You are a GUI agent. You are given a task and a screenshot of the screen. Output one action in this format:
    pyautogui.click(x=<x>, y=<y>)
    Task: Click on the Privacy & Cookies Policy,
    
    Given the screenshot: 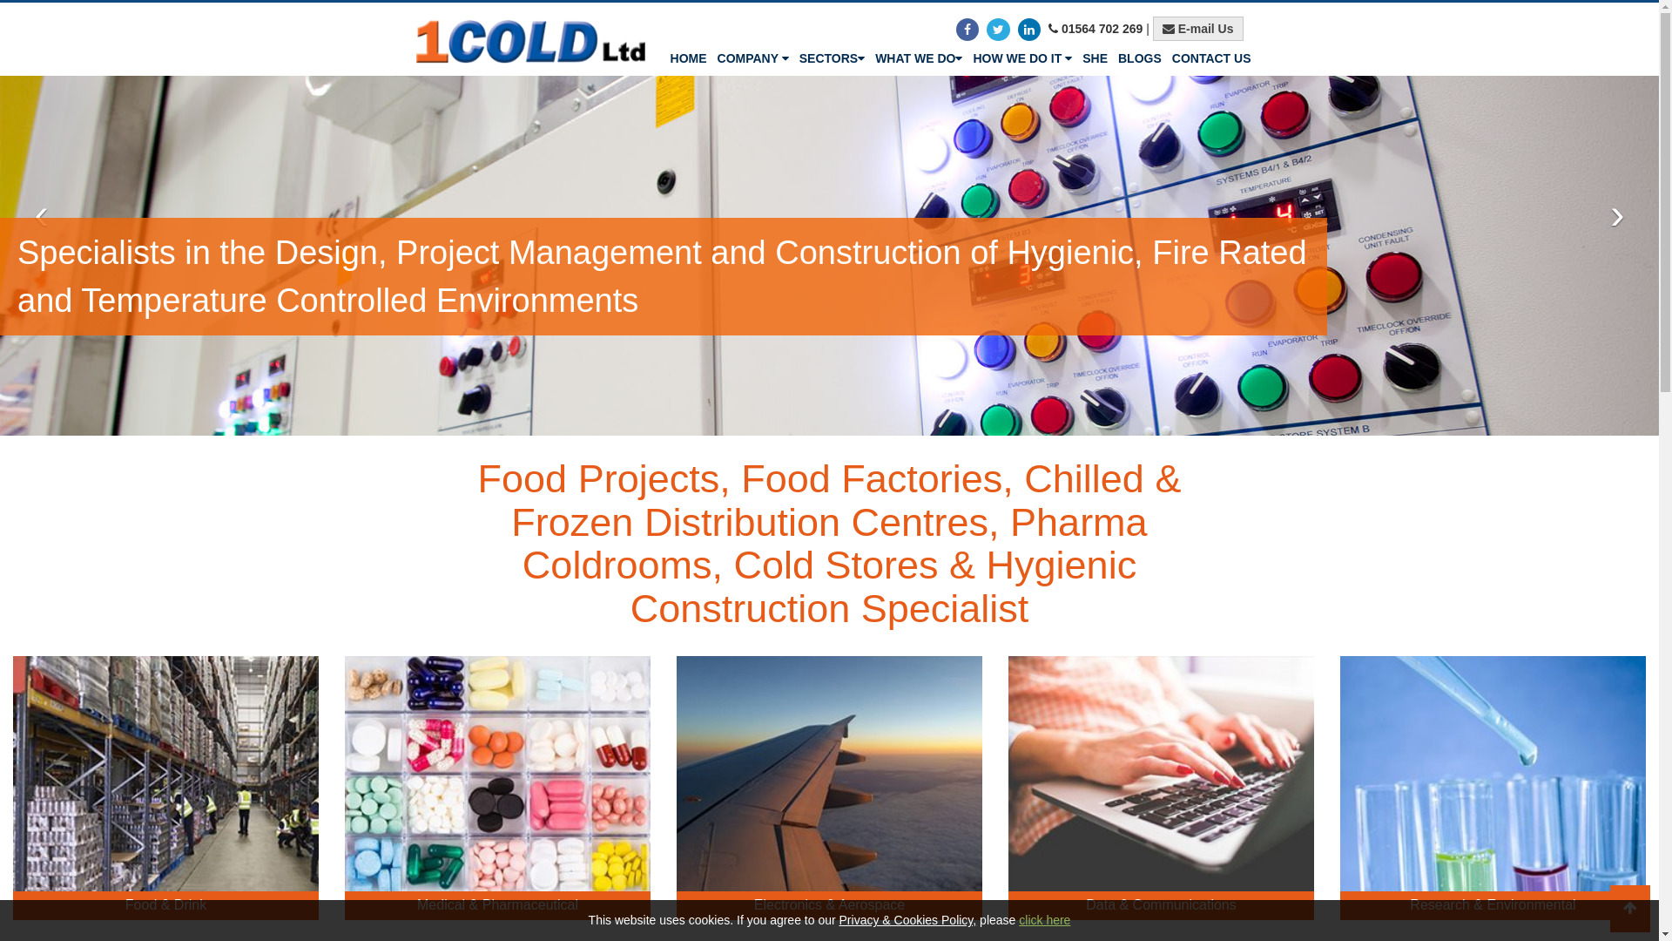 What is the action you would take?
    pyautogui.click(x=908, y=920)
    